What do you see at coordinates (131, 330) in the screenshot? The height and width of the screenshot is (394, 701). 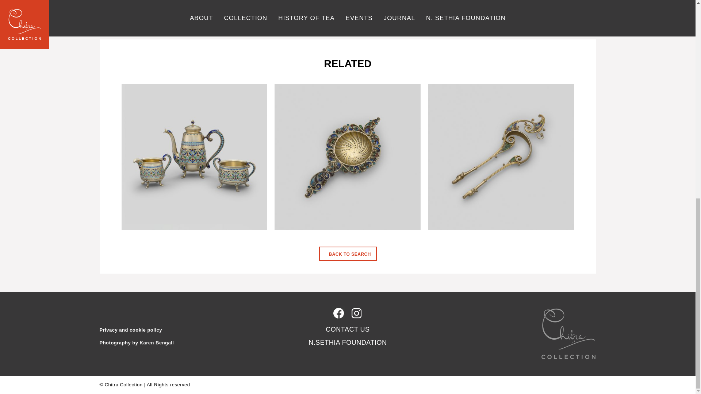 I see `Privacy and cookie policy` at bounding box center [131, 330].